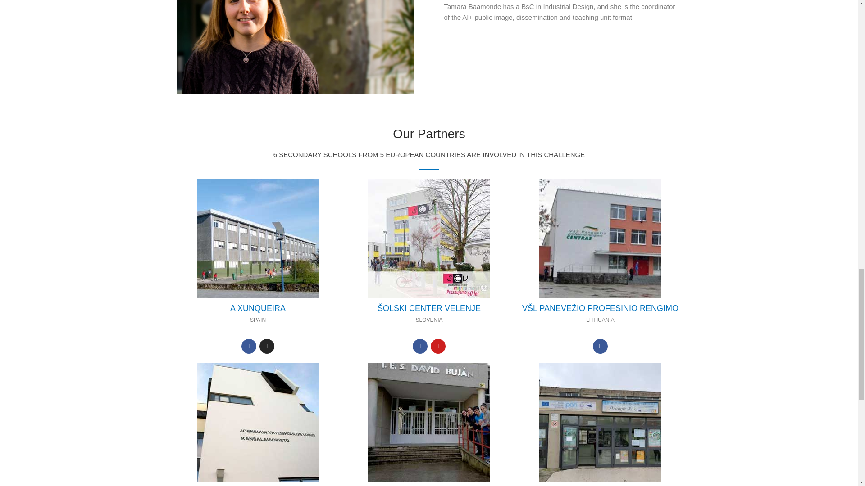  I want to click on FINDLAND, so click(258, 421).